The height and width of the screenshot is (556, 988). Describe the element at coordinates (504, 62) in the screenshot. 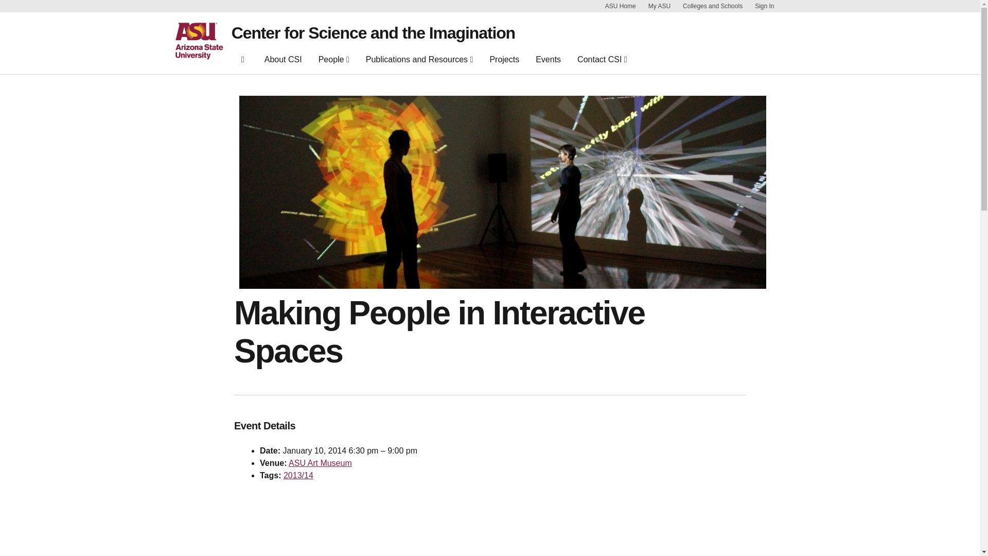

I see `Projects` at that location.